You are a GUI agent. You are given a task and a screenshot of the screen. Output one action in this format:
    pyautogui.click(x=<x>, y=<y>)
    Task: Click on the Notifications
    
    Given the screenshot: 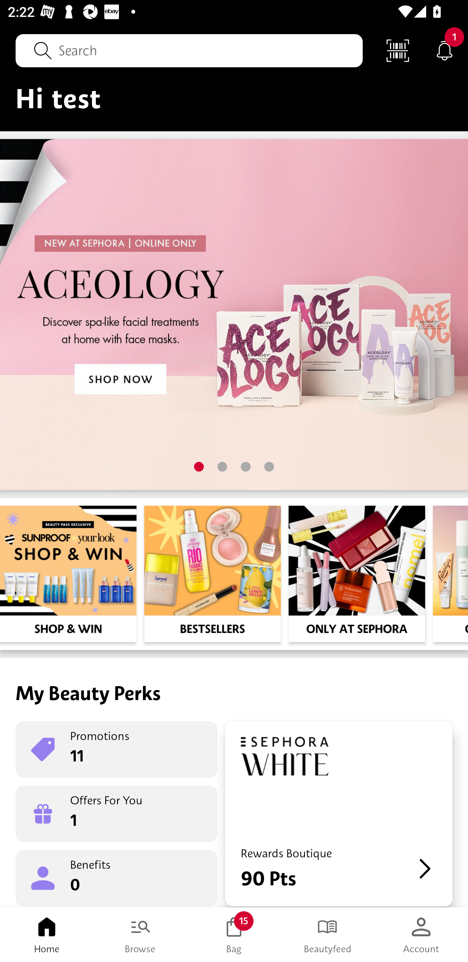 What is the action you would take?
    pyautogui.click(x=445, y=50)
    